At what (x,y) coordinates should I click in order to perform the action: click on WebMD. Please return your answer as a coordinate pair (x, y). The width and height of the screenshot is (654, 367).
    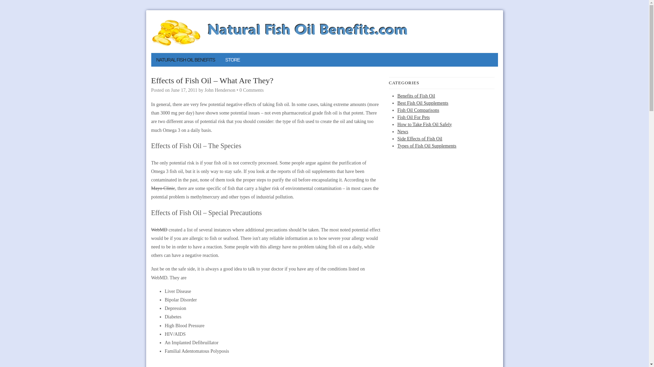
    Looking at the image, I should click on (159, 230).